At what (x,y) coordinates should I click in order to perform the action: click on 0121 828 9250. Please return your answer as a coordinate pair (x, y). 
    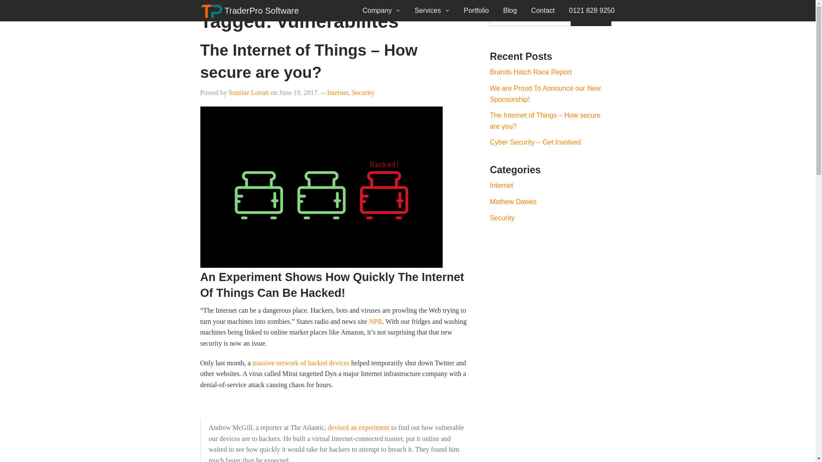
    Looking at the image, I should click on (591, 10).